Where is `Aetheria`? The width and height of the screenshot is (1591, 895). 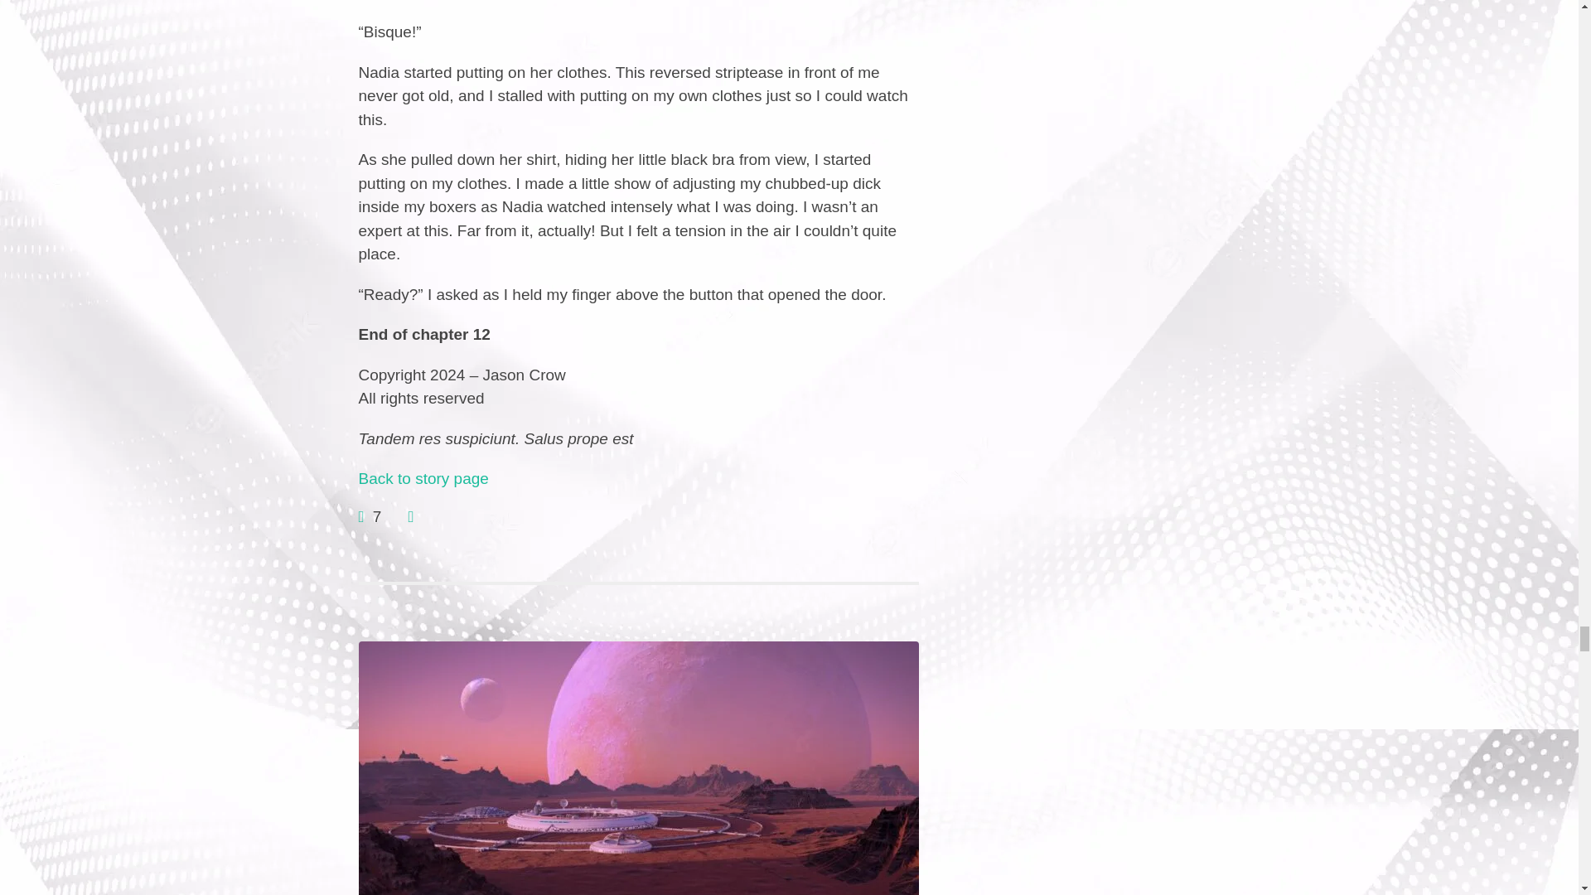 Aetheria is located at coordinates (423, 478).